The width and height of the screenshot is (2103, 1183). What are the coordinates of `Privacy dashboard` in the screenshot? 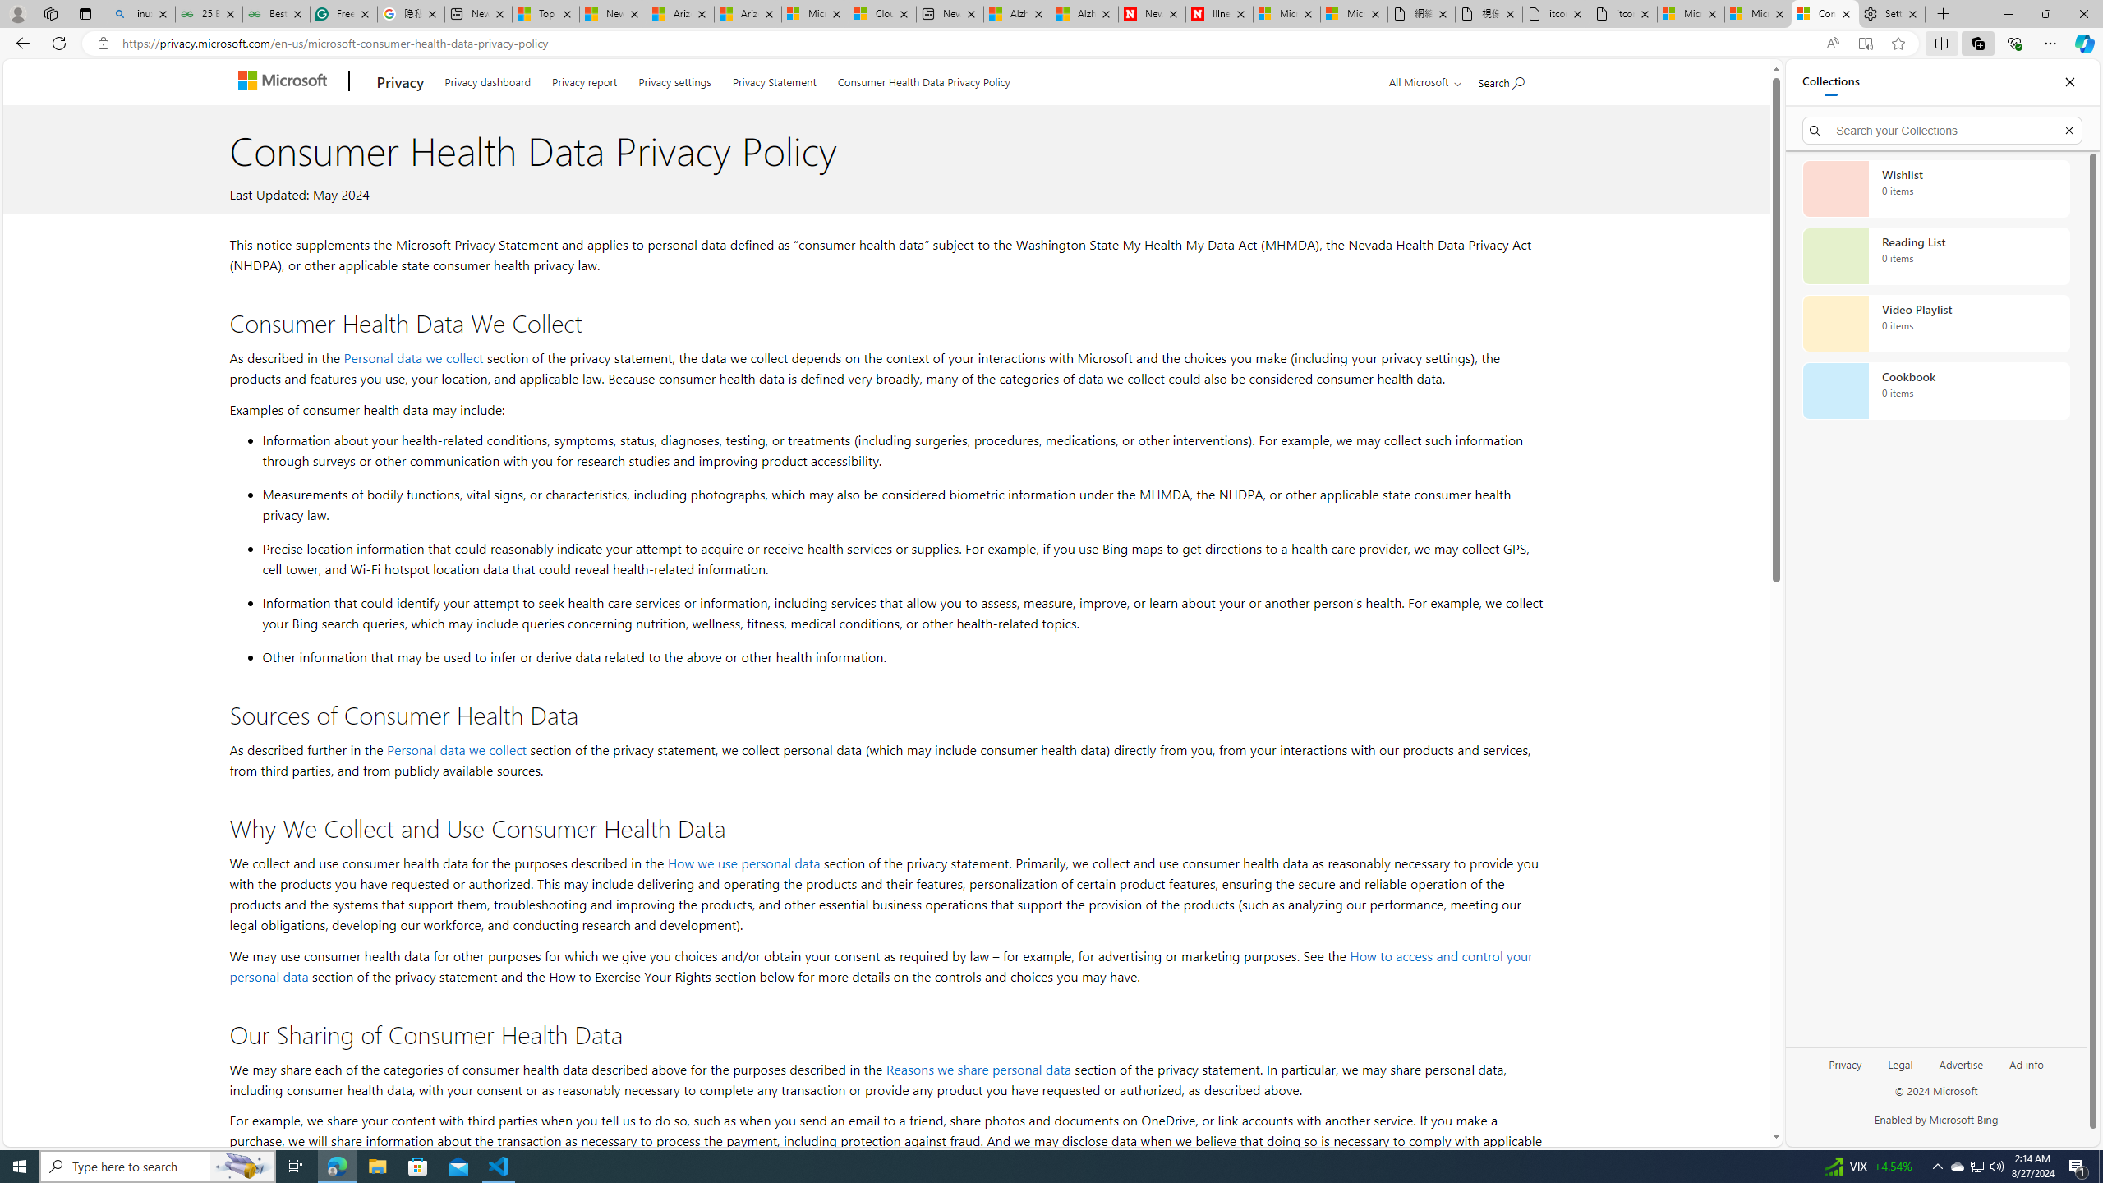 It's located at (488, 79).